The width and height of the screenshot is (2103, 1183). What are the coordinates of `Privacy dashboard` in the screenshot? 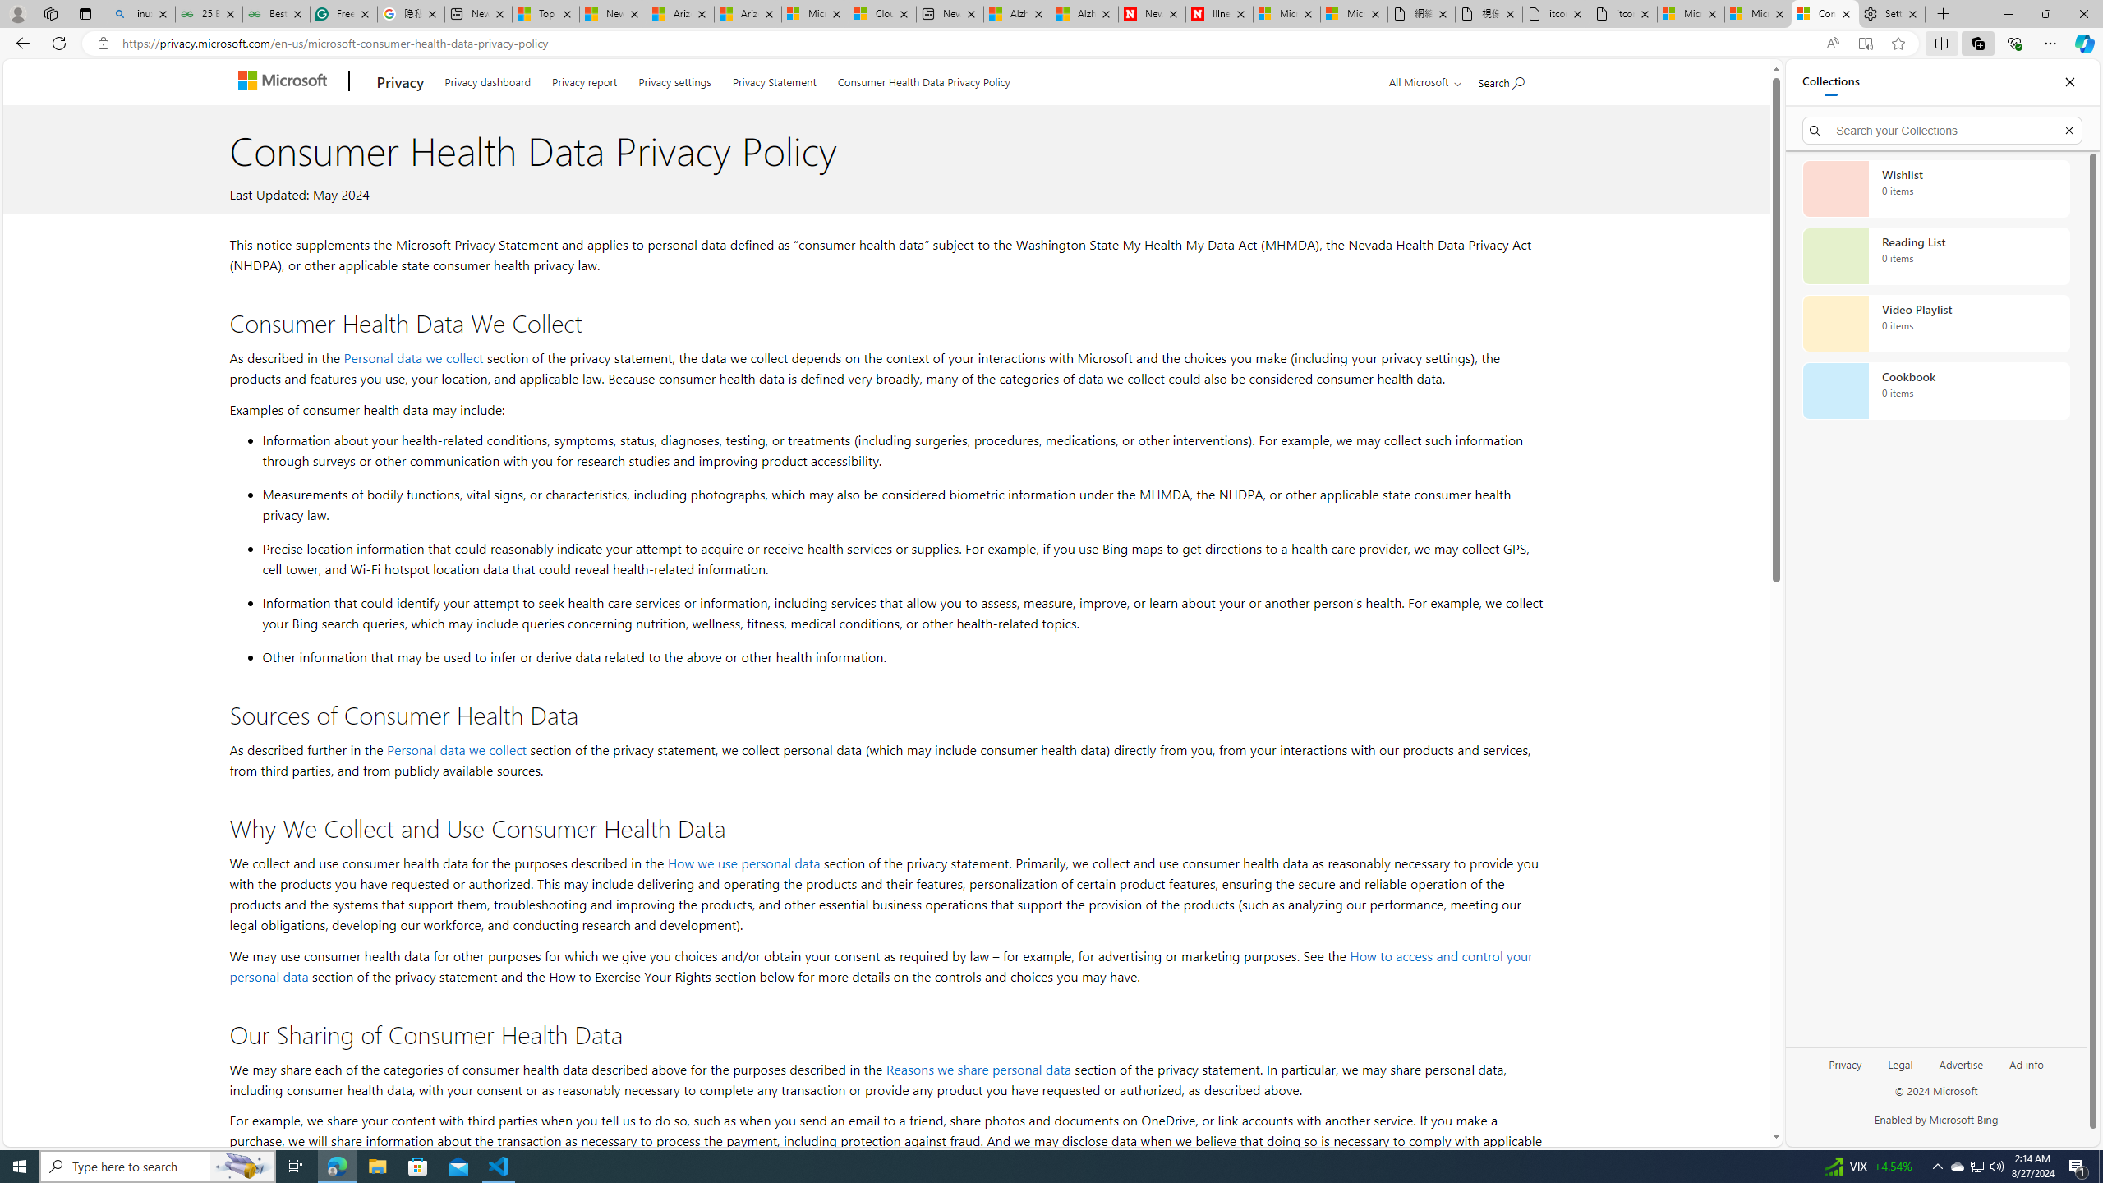 It's located at (488, 79).